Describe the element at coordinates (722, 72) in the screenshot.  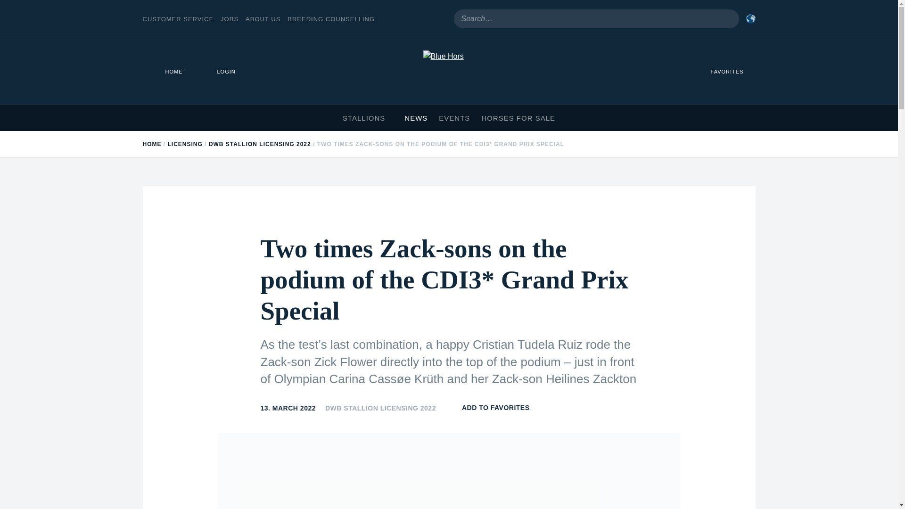
I see `FAVORITES` at that location.